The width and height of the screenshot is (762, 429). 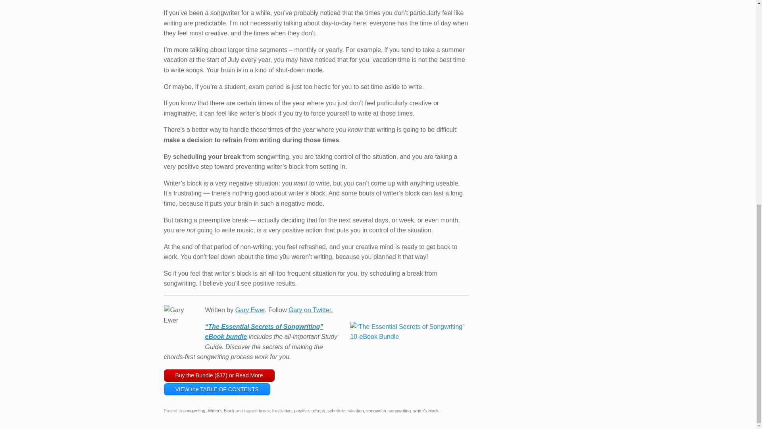 What do you see at coordinates (250, 310) in the screenshot?
I see `Gary Ewer` at bounding box center [250, 310].